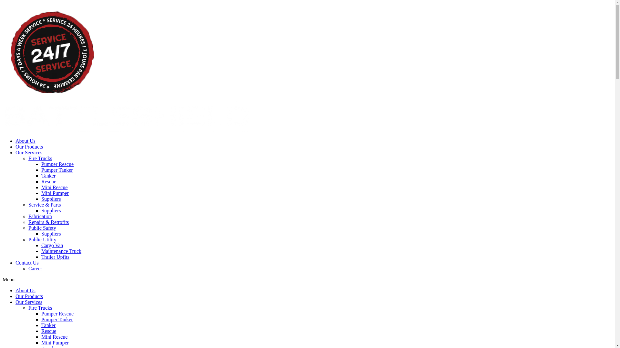  Describe the element at coordinates (55, 343) in the screenshot. I see `Mini Pumper` at that location.